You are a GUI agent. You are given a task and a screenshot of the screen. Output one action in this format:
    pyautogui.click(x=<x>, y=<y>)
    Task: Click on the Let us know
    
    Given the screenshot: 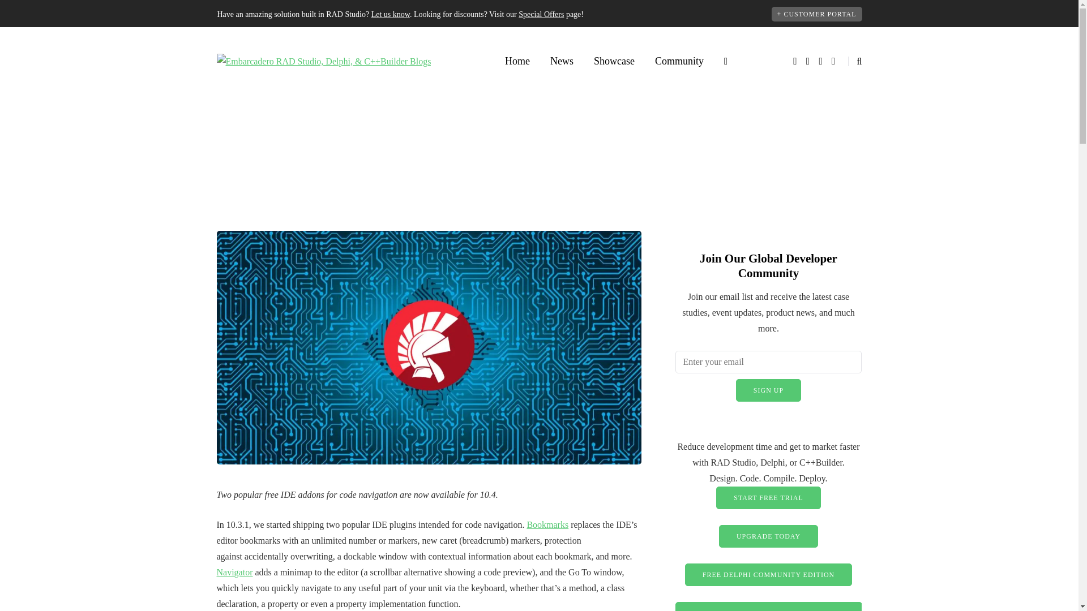 What is the action you would take?
    pyautogui.click(x=391, y=15)
    